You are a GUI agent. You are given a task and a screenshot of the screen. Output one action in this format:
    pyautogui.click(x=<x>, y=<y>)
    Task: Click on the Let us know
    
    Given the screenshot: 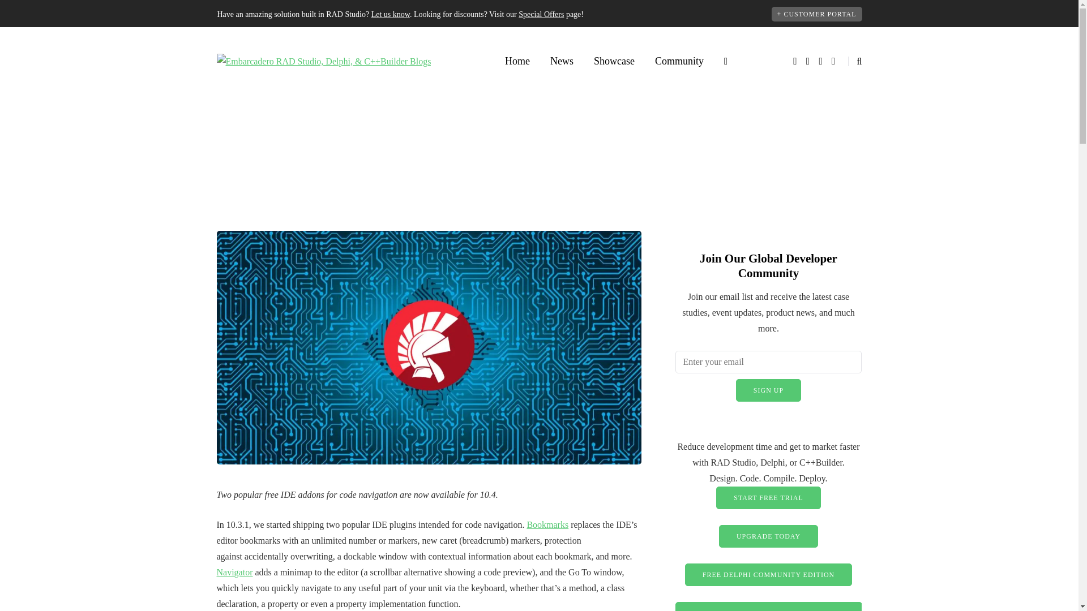 What is the action you would take?
    pyautogui.click(x=391, y=15)
    